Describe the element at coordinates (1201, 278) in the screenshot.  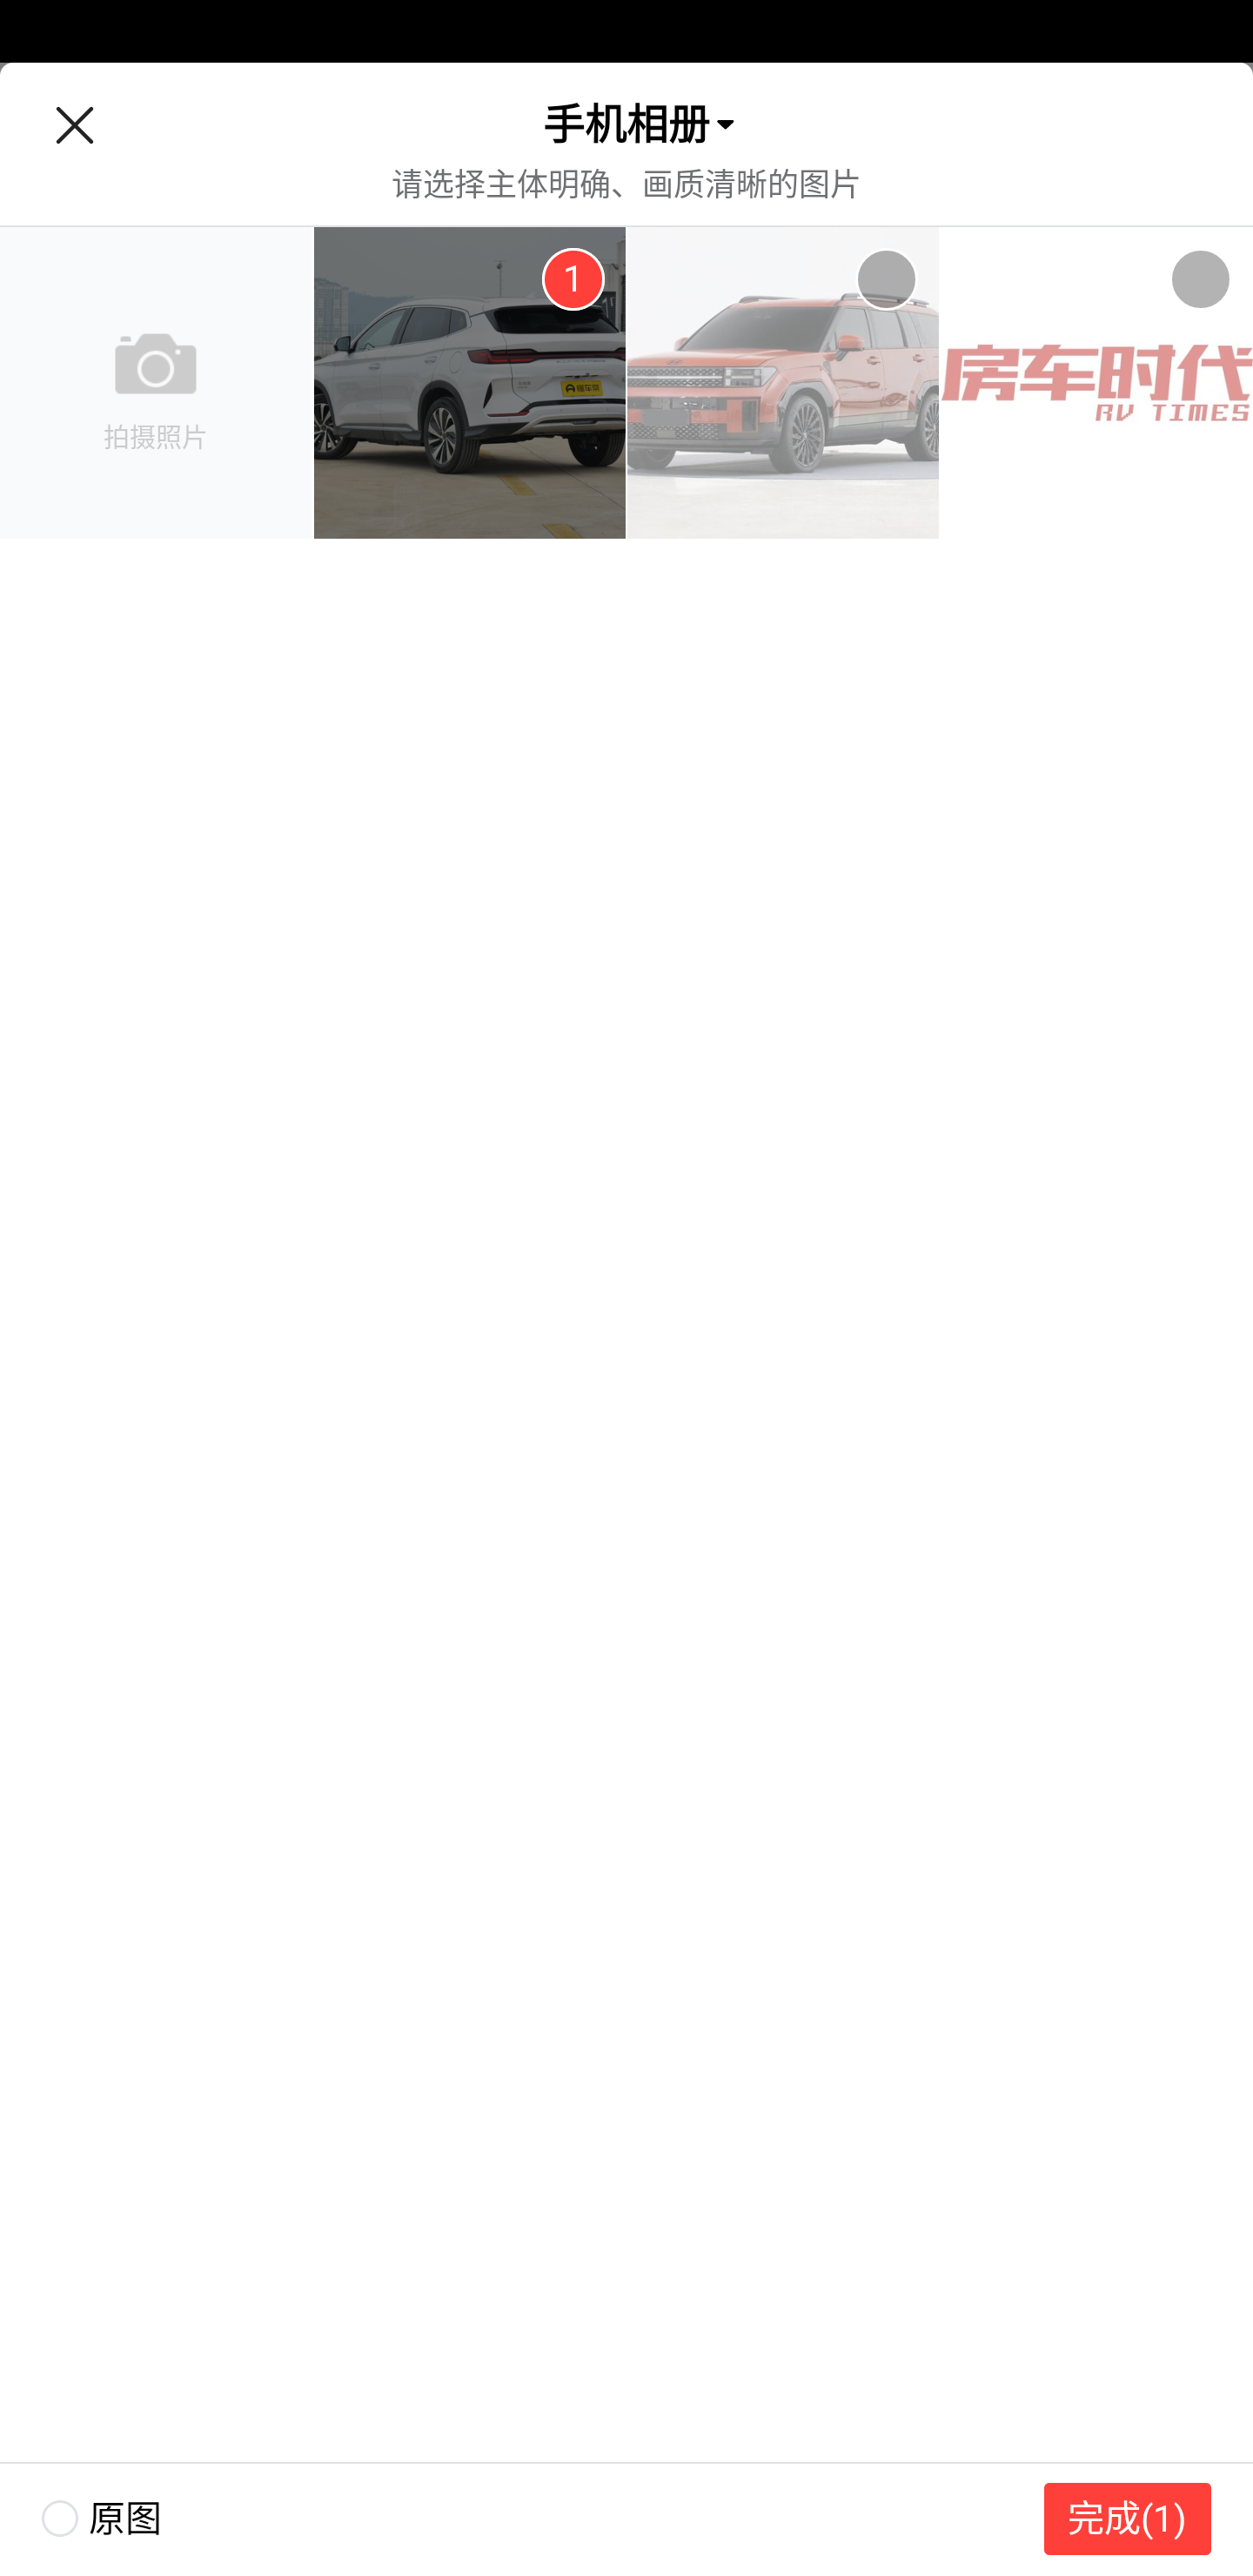
I see `未选中` at that location.